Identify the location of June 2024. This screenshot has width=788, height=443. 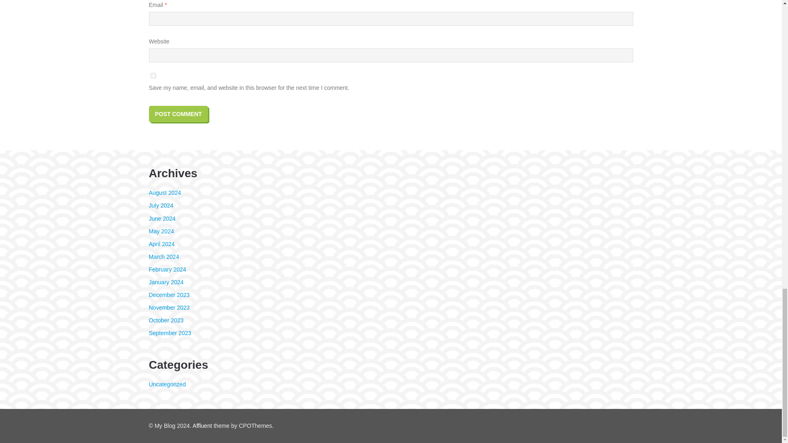
(162, 218).